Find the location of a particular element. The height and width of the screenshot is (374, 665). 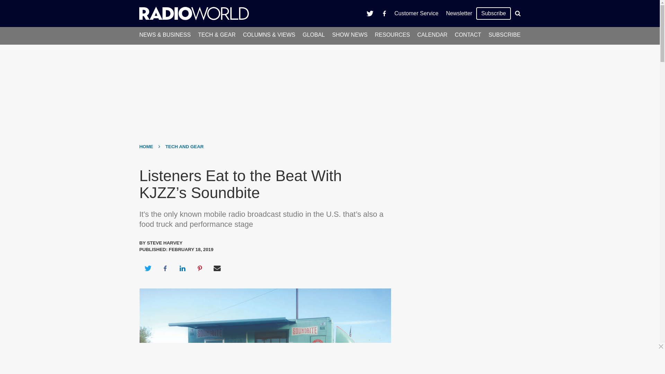

Advertisement is located at coordinates (332, 358).